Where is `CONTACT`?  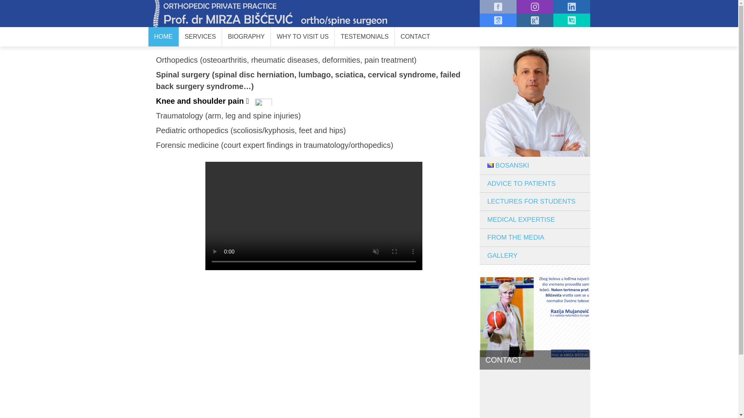 CONTACT is located at coordinates (415, 37).